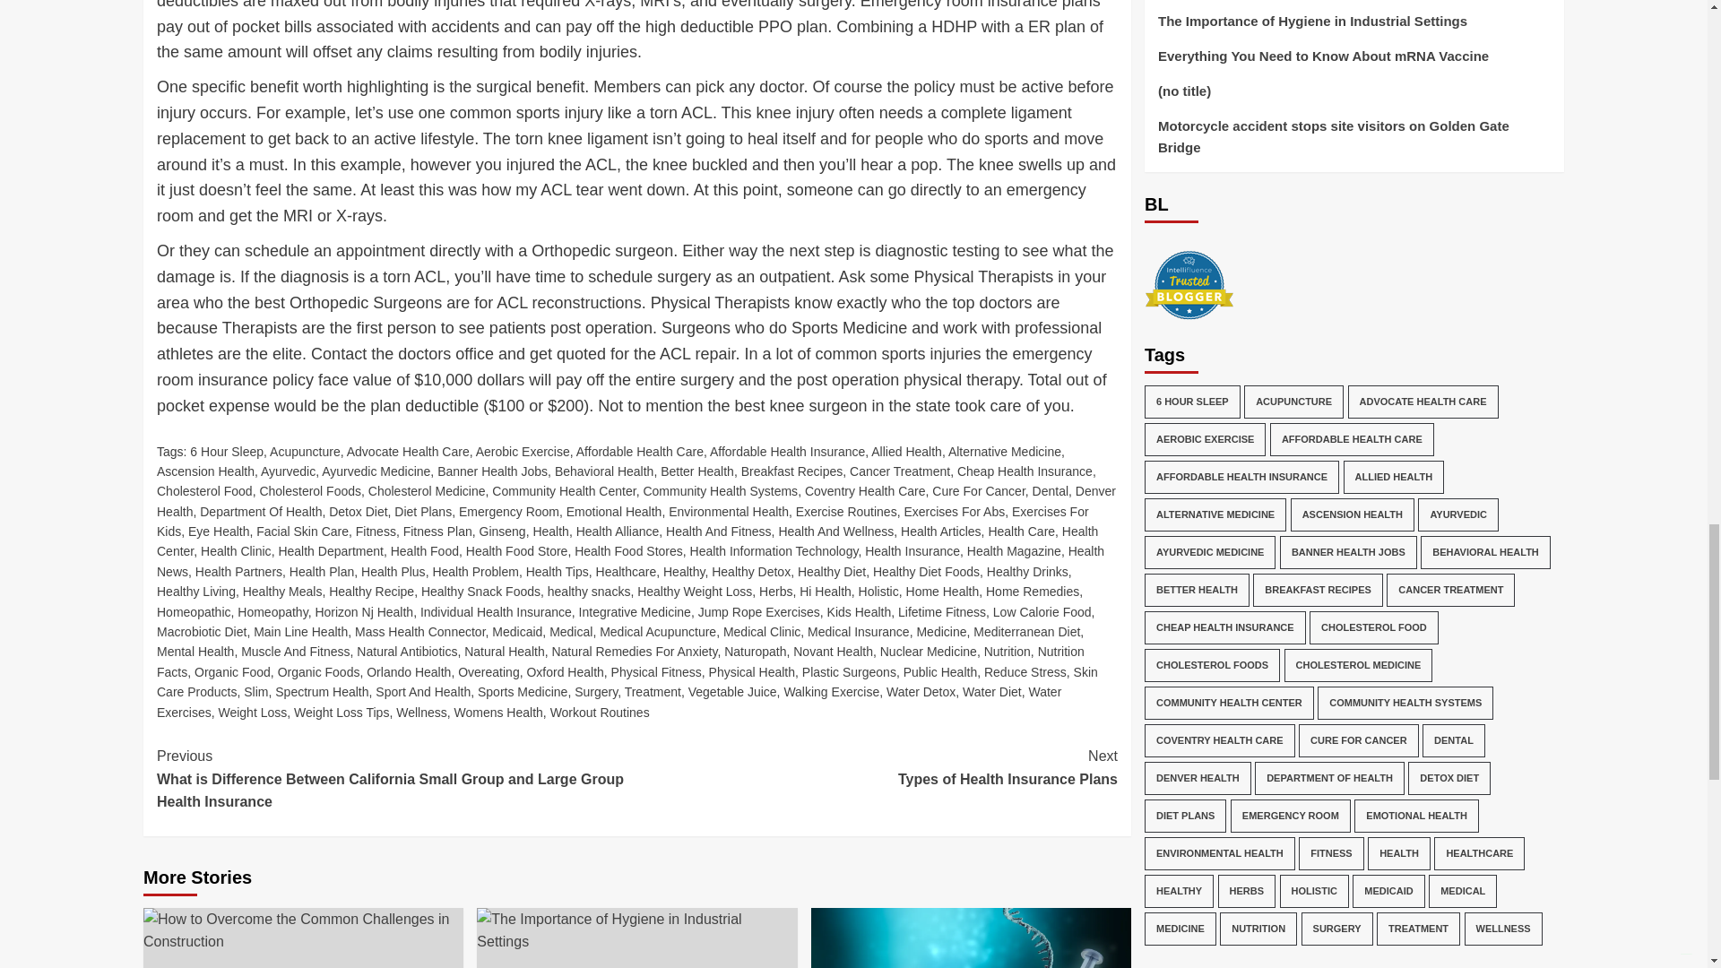  What do you see at coordinates (523, 451) in the screenshot?
I see `Aerobic Exercise` at bounding box center [523, 451].